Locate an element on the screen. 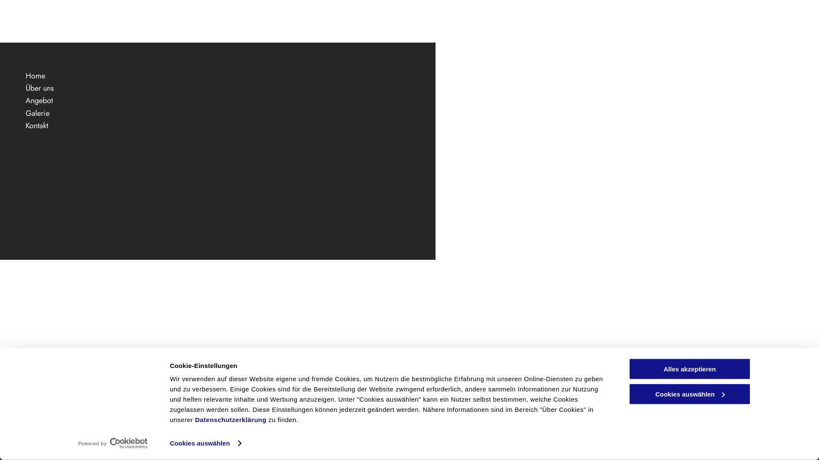 The width and height of the screenshot is (819, 460). Kontakt is located at coordinates (218, 126).